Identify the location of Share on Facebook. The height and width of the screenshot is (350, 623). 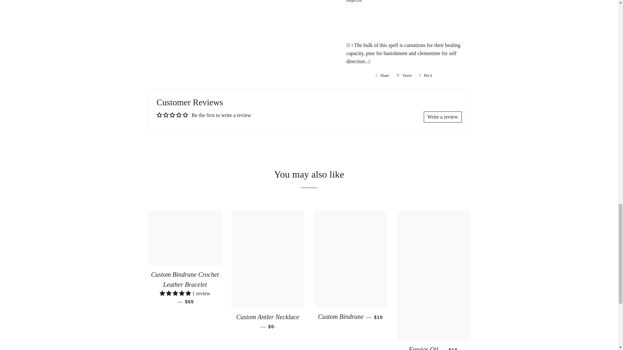
(404, 76).